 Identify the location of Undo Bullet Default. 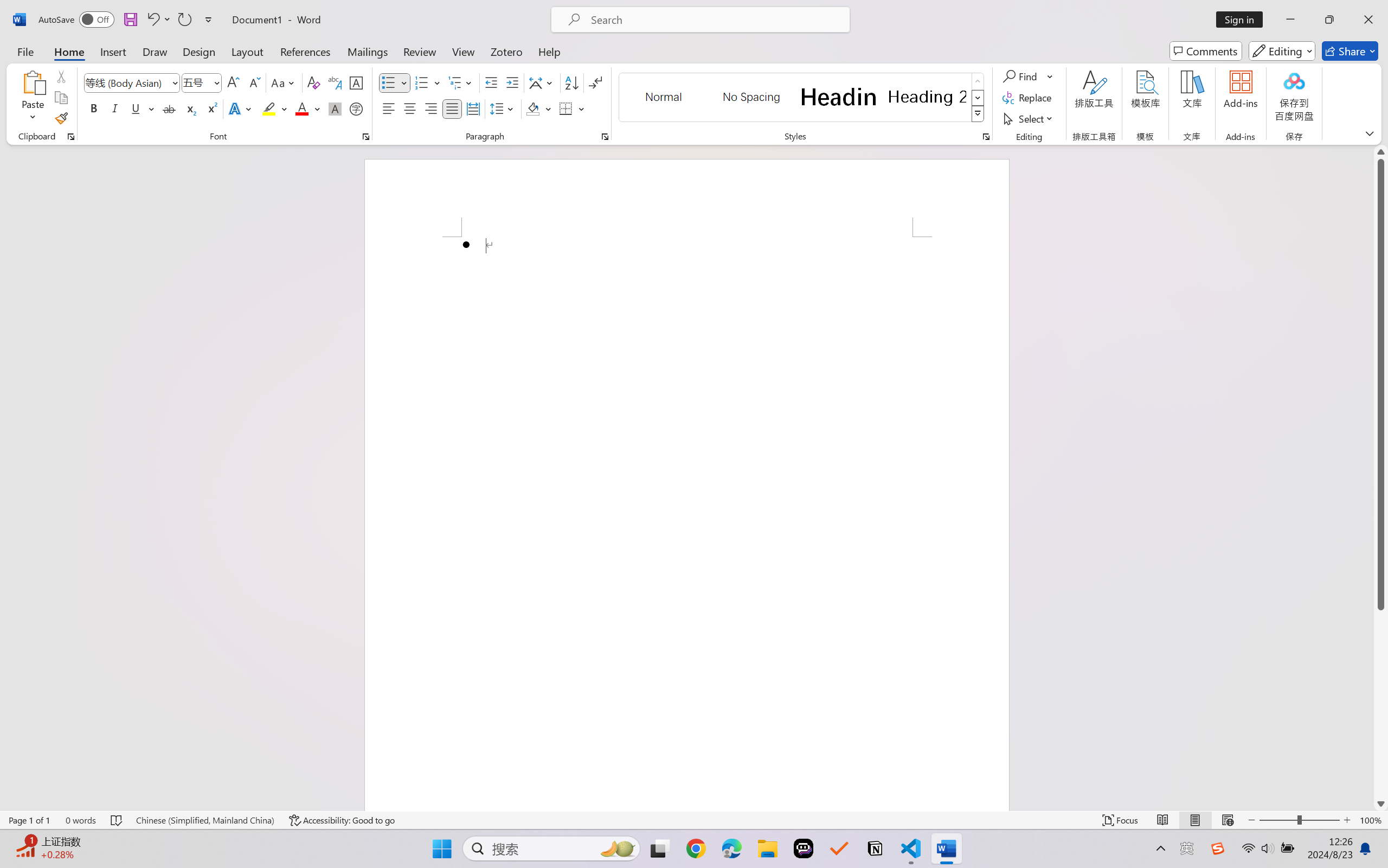
(158, 20).